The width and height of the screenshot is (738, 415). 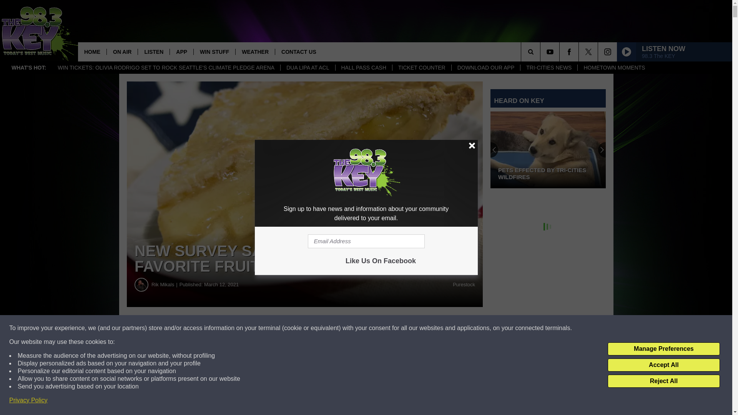 I want to click on SEARCH, so click(x=541, y=51).